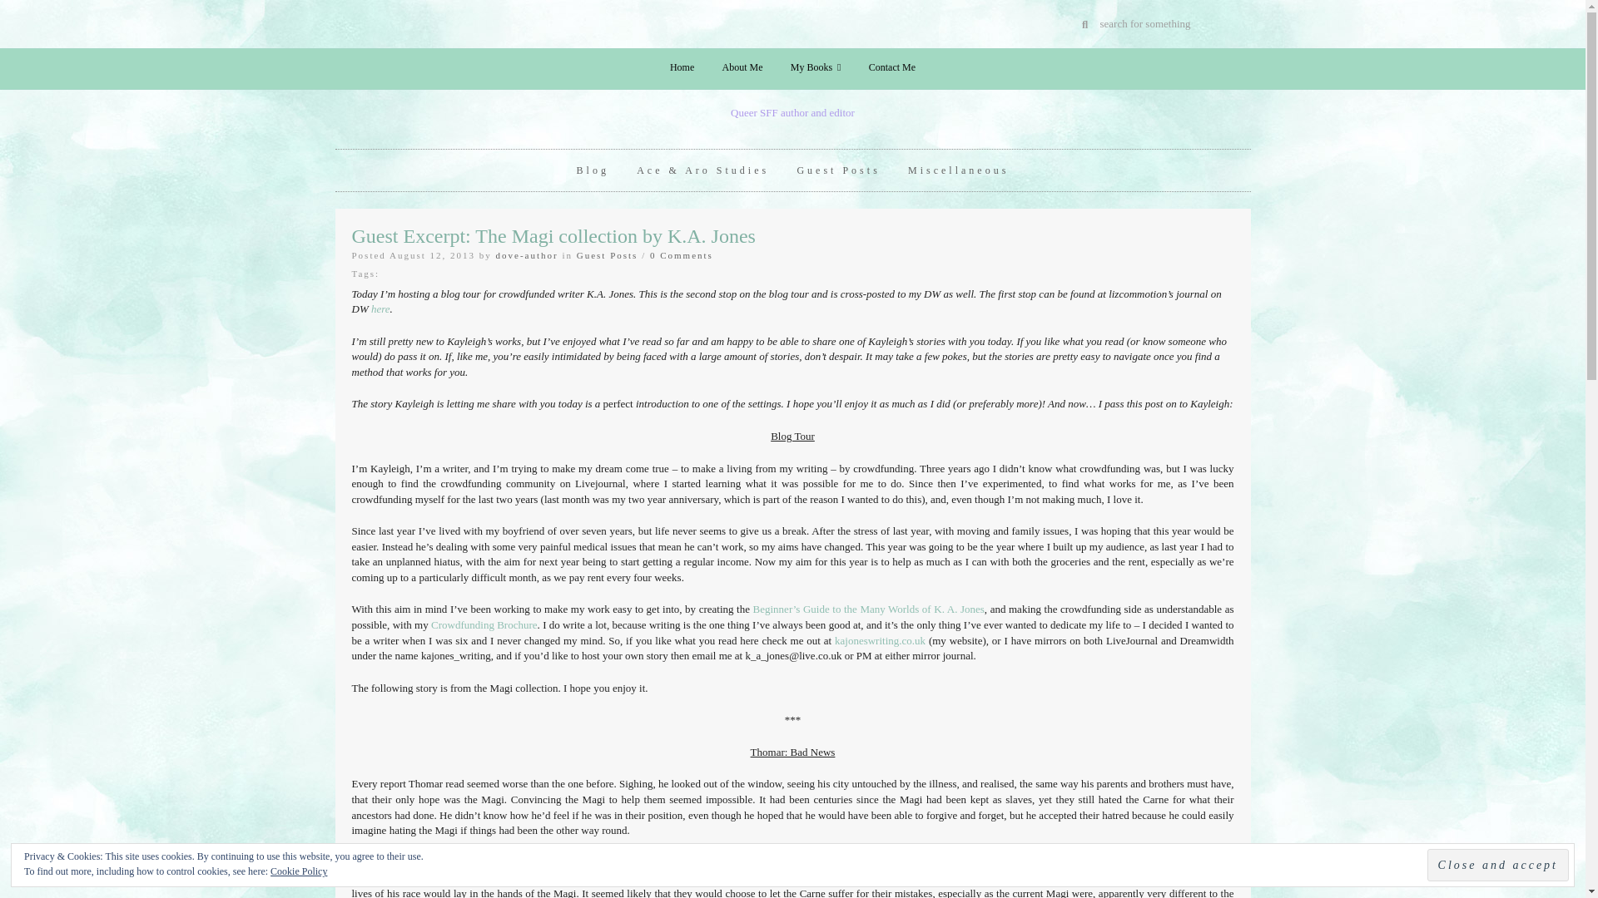 The width and height of the screenshot is (1598, 898). Describe the element at coordinates (526, 255) in the screenshot. I see `dove-author` at that location.